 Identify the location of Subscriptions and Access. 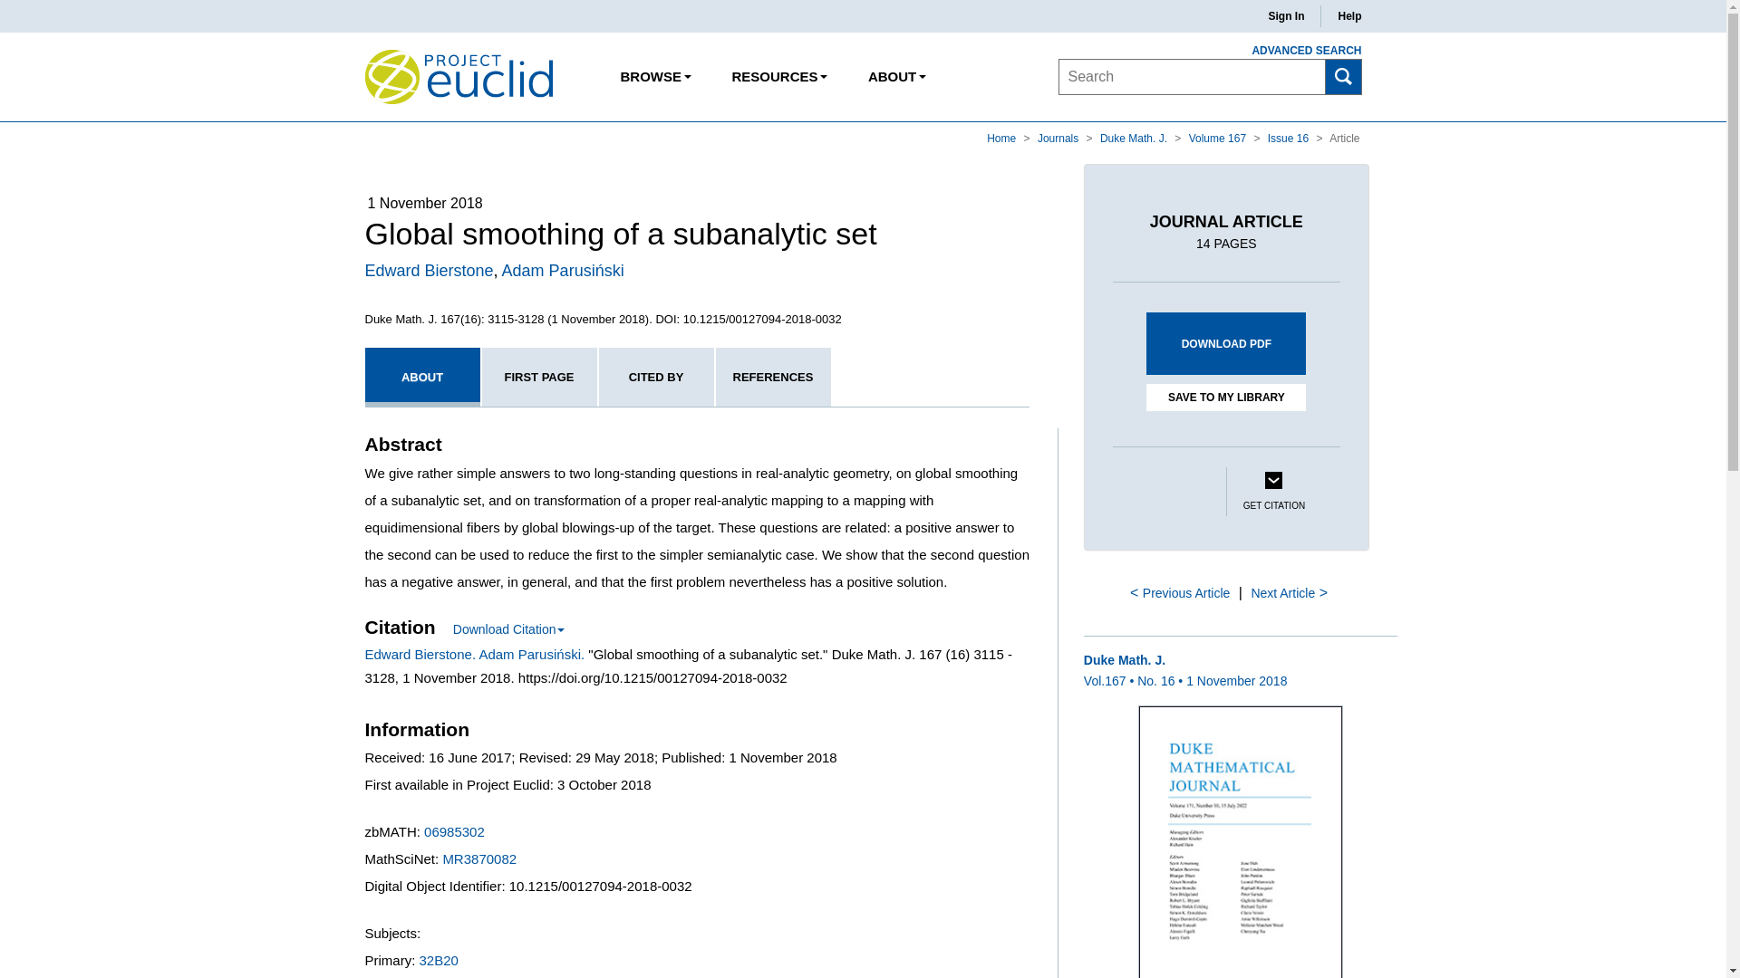
(778, 77).